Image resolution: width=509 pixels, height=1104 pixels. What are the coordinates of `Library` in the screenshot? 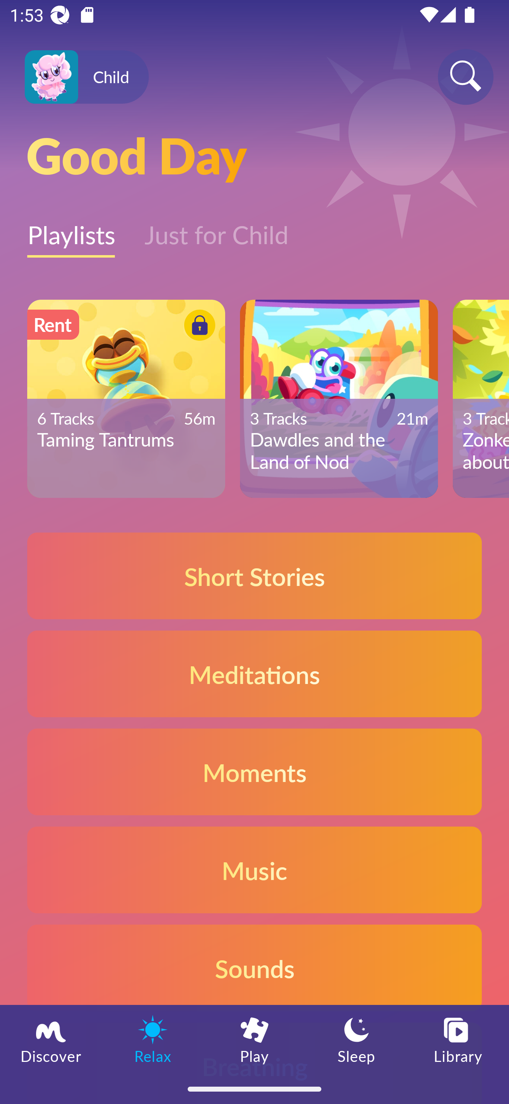 It's located at (458, 1039).